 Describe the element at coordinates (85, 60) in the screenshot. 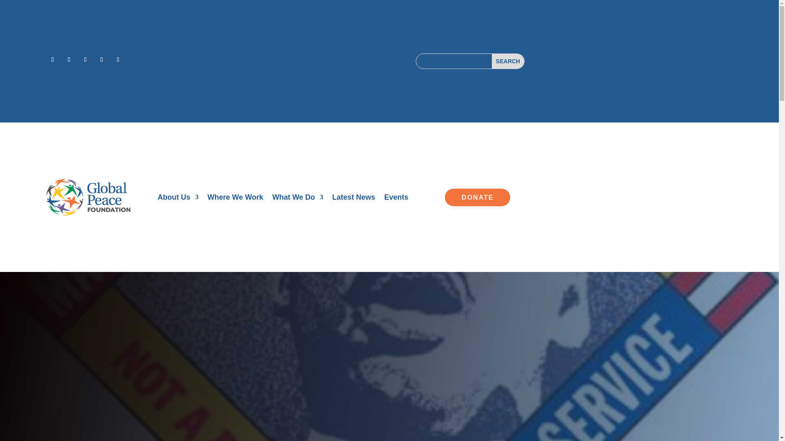

I see `Follow on Instagram` at that location.